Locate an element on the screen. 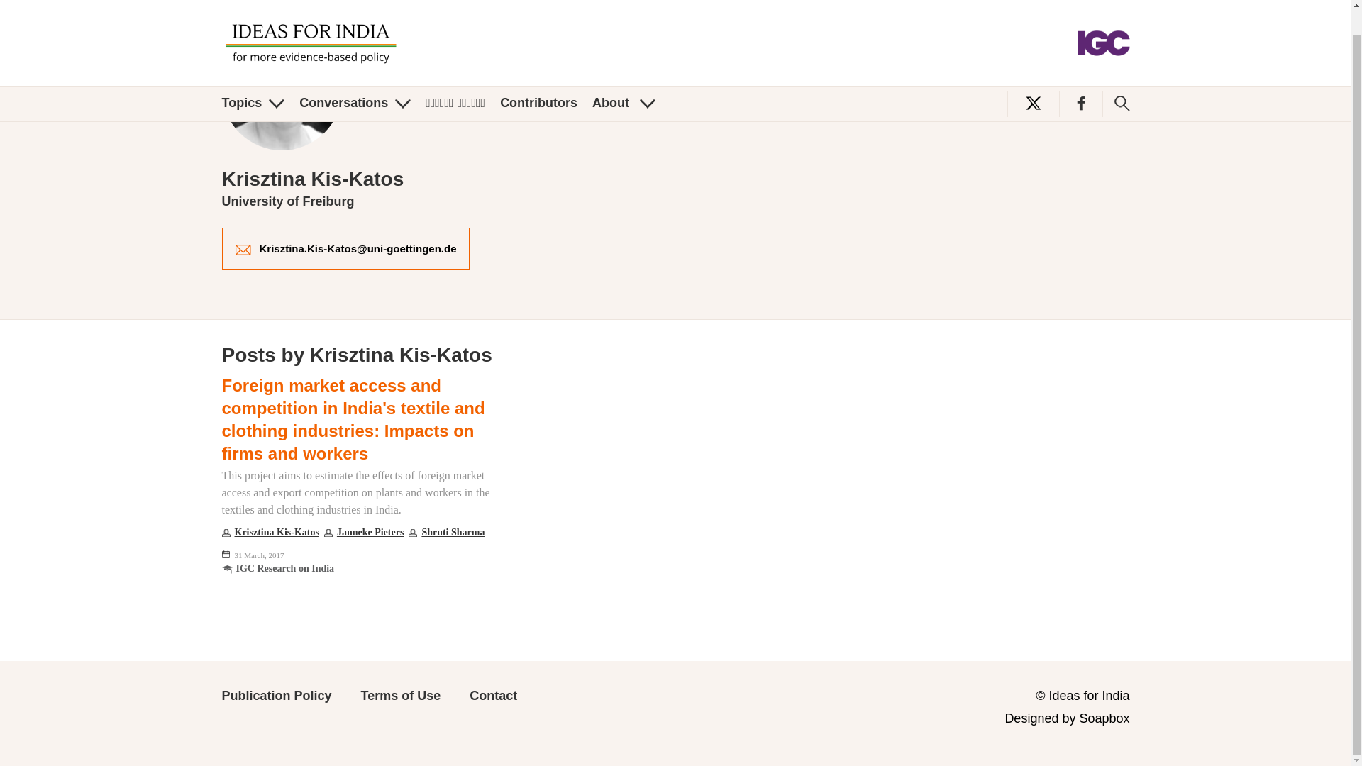  Publication Policy is located at coordinates (275, 695).